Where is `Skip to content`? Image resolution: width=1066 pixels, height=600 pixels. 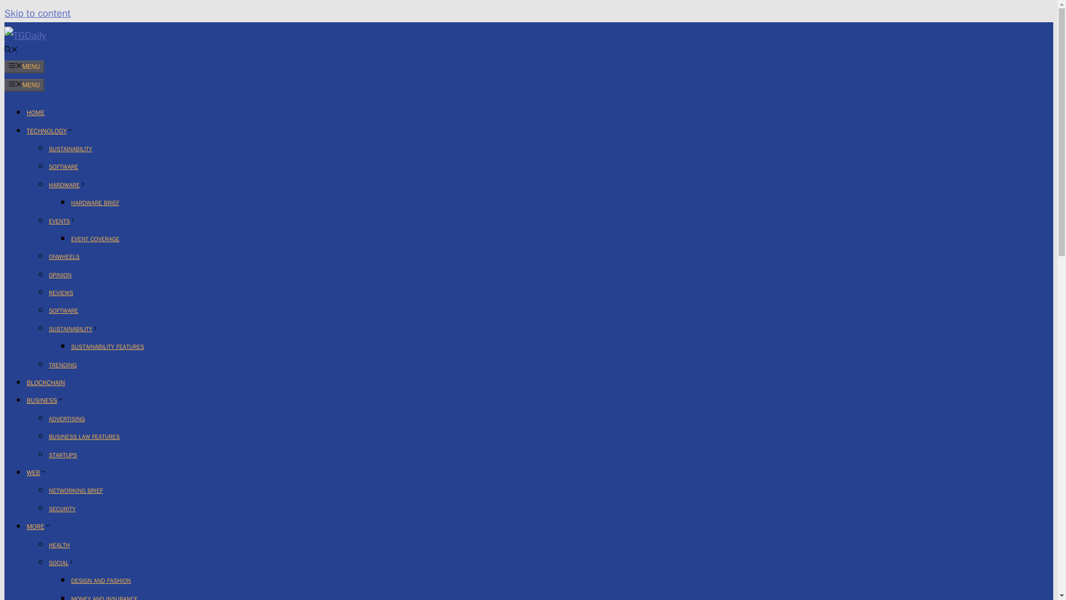
Skip to content is located at coordinates (37, 13).